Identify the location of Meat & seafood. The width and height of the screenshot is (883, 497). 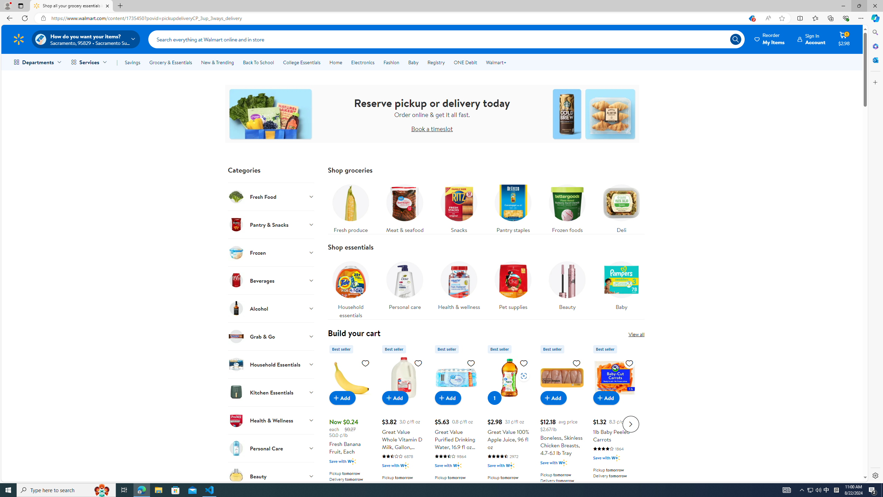
(405, 207).